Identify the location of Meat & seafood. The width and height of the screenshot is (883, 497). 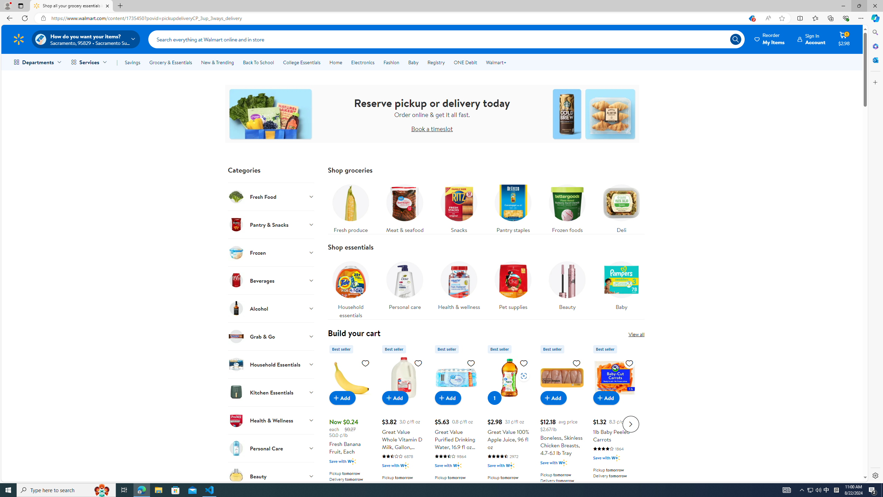
(405, 207).